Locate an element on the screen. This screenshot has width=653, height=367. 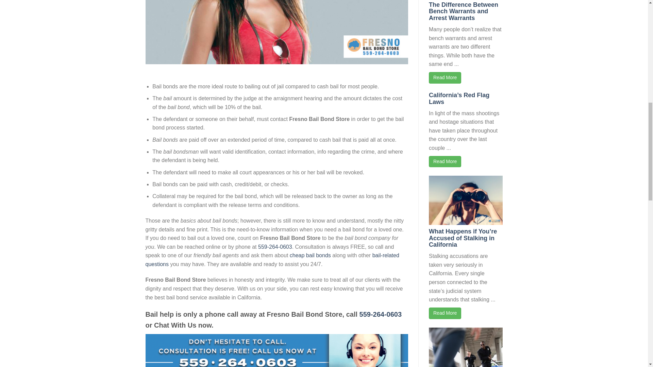
cheap bail bonds is located at coordinates (310, 256).